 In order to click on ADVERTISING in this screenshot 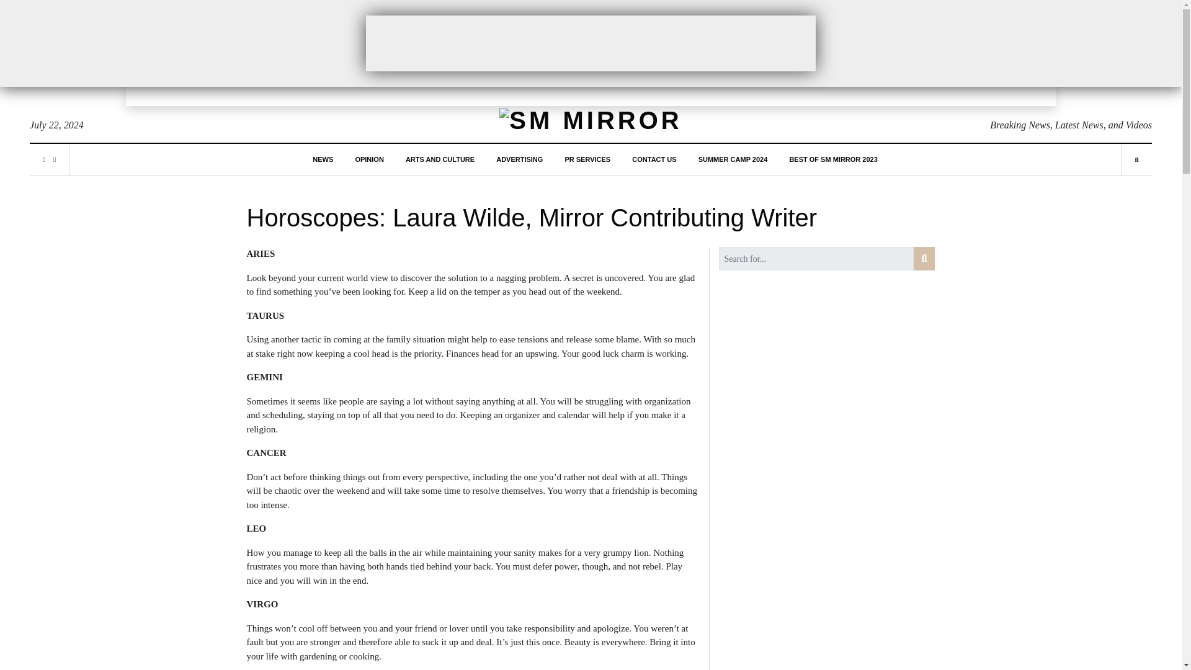, I will do `click(520, 159)`.